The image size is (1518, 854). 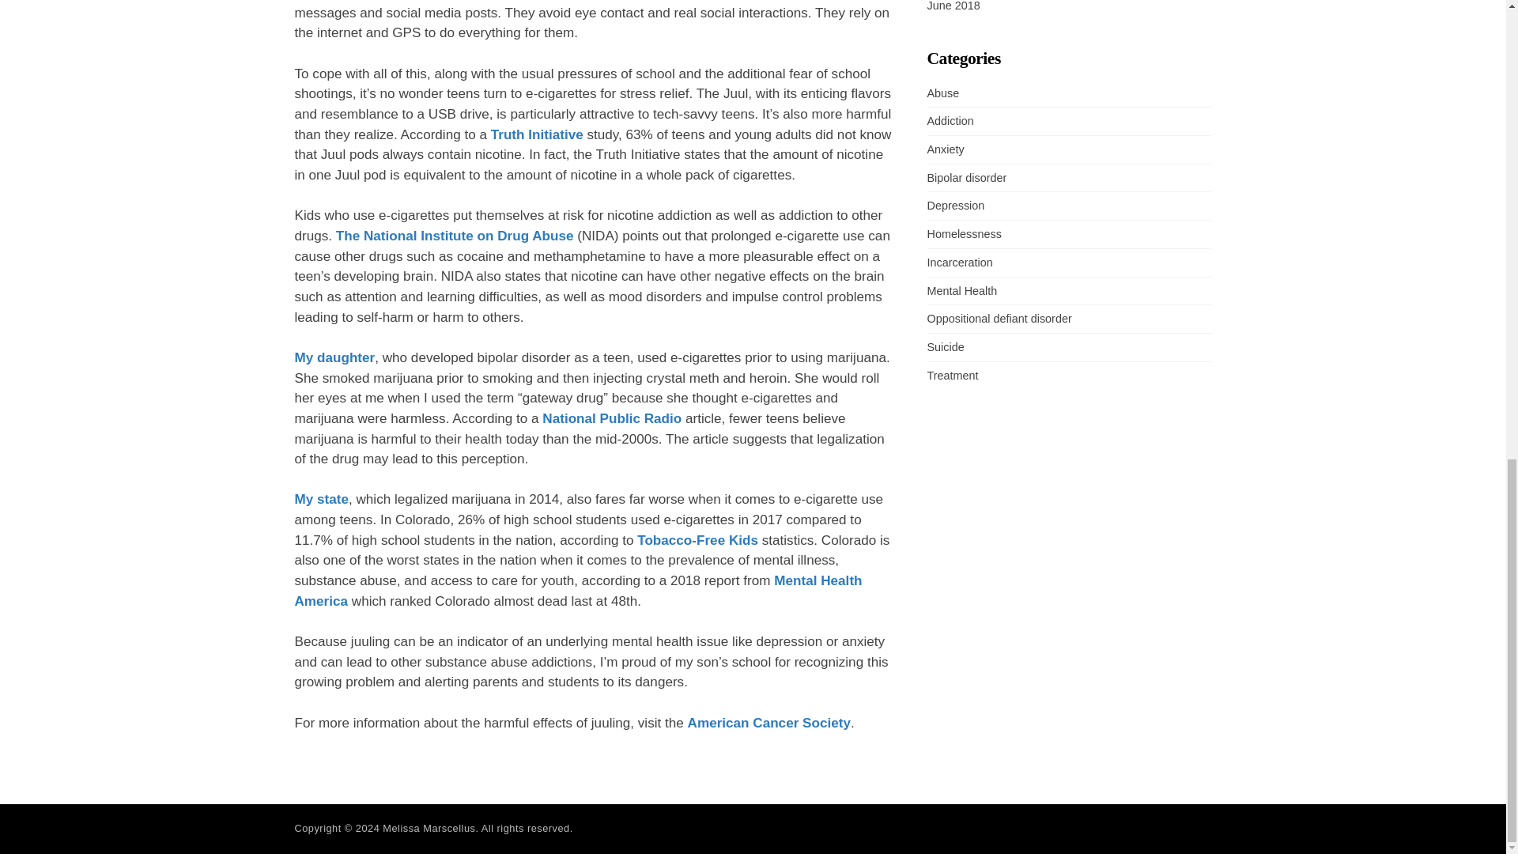 I want to click on American Cancer Society, so click(x=768, y=723).